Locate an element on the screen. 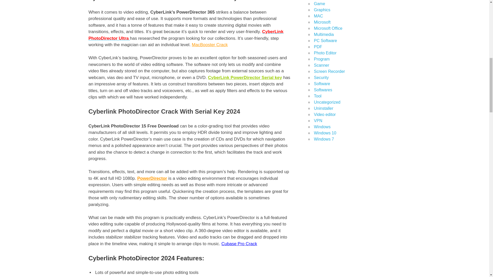 This screenshot has height=277, width=493. MacBooster Crack is located at coordinates (210, 45).